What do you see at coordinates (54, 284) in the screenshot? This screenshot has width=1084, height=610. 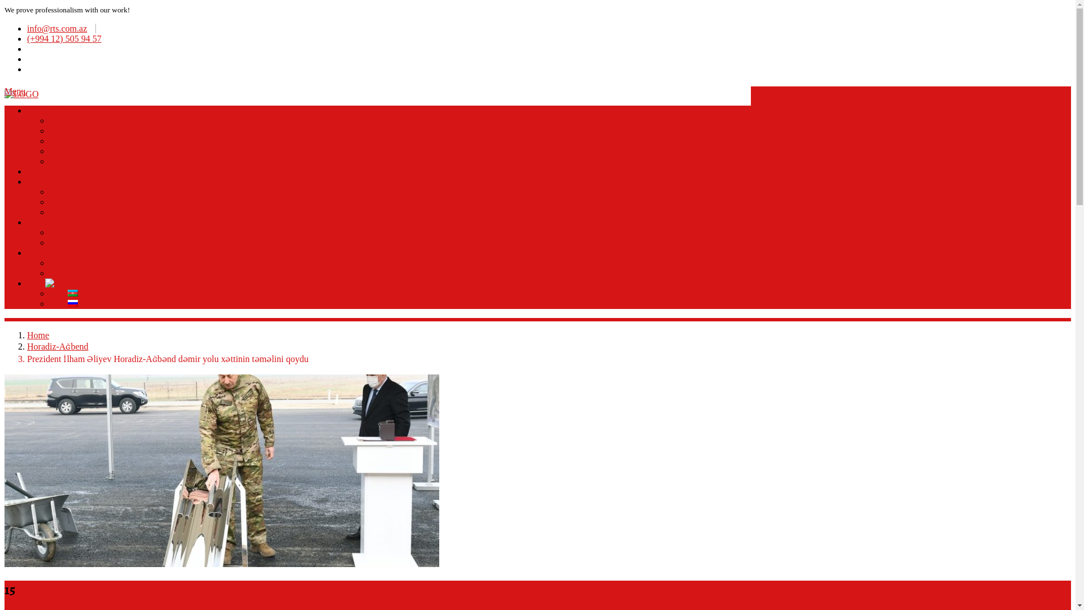 I see `English` at bounding box center [54, 284].